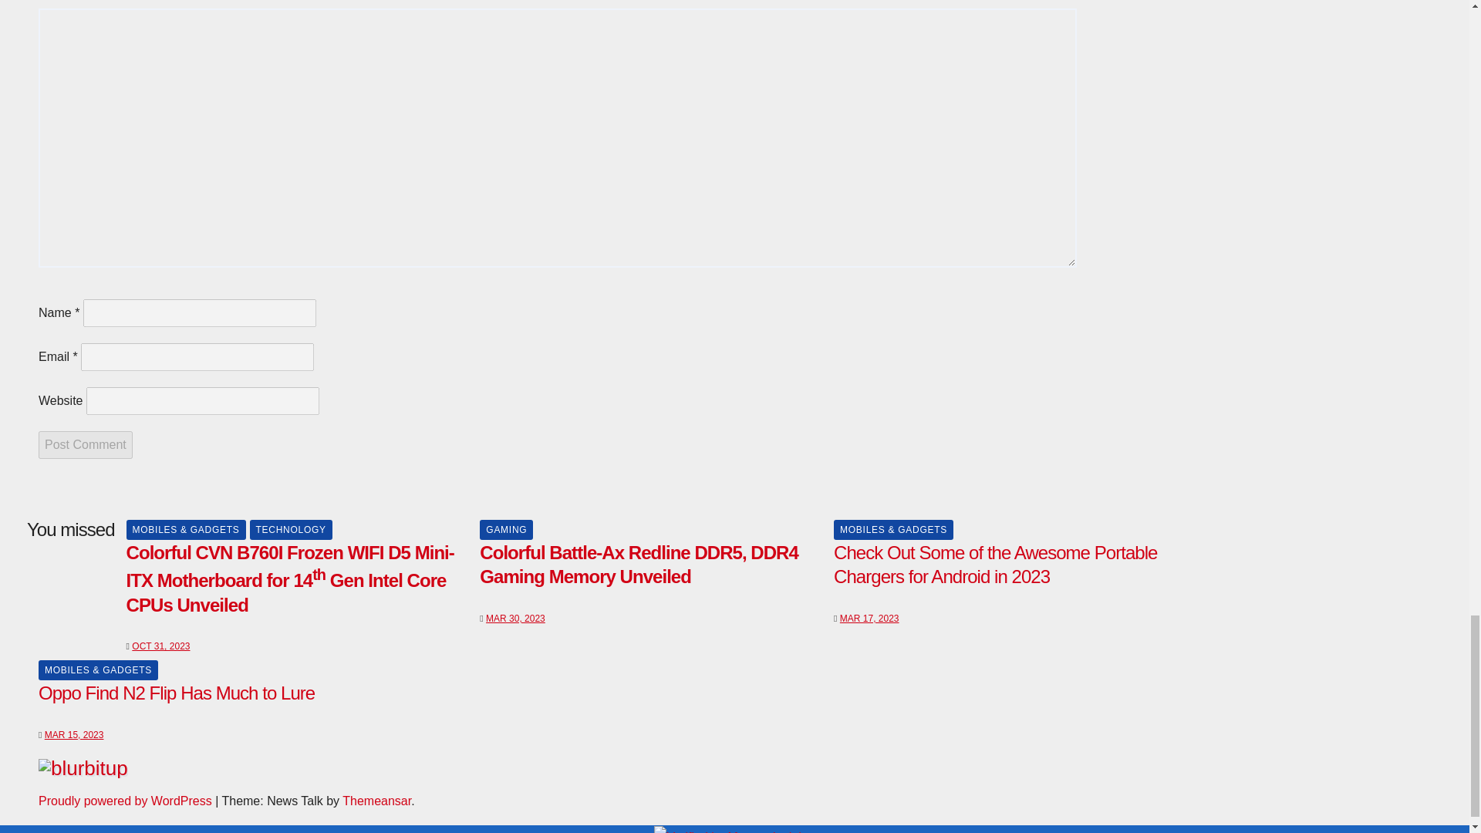  Describe the element at coordinates (176, 693) in the screenshot. I see `Permalink to: Oppo Find N2 Flip Has Much to Lure` at that location.